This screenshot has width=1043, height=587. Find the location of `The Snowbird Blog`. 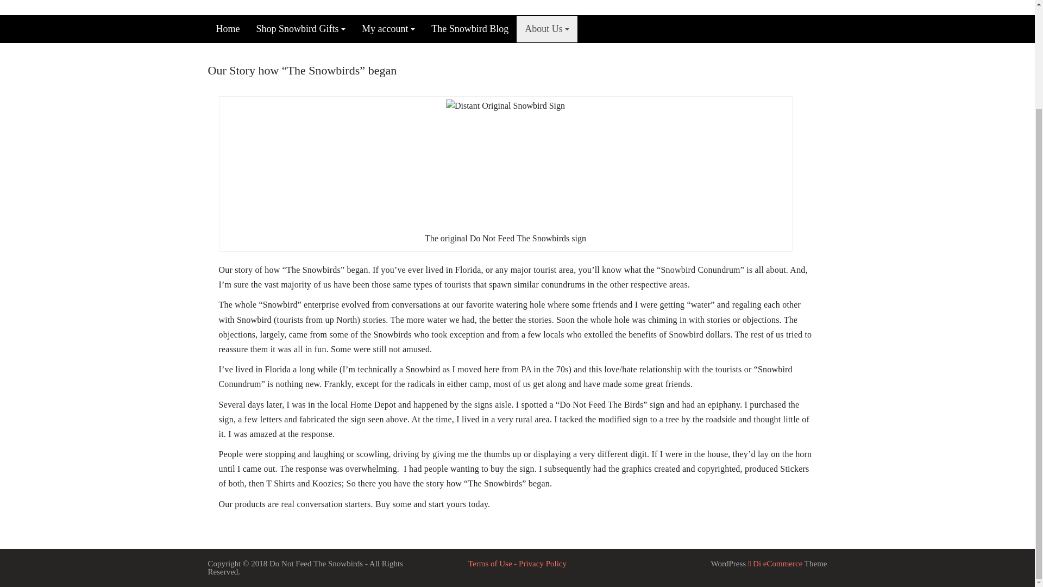

The Snowbird Blog is located at coordinates (469, 29).